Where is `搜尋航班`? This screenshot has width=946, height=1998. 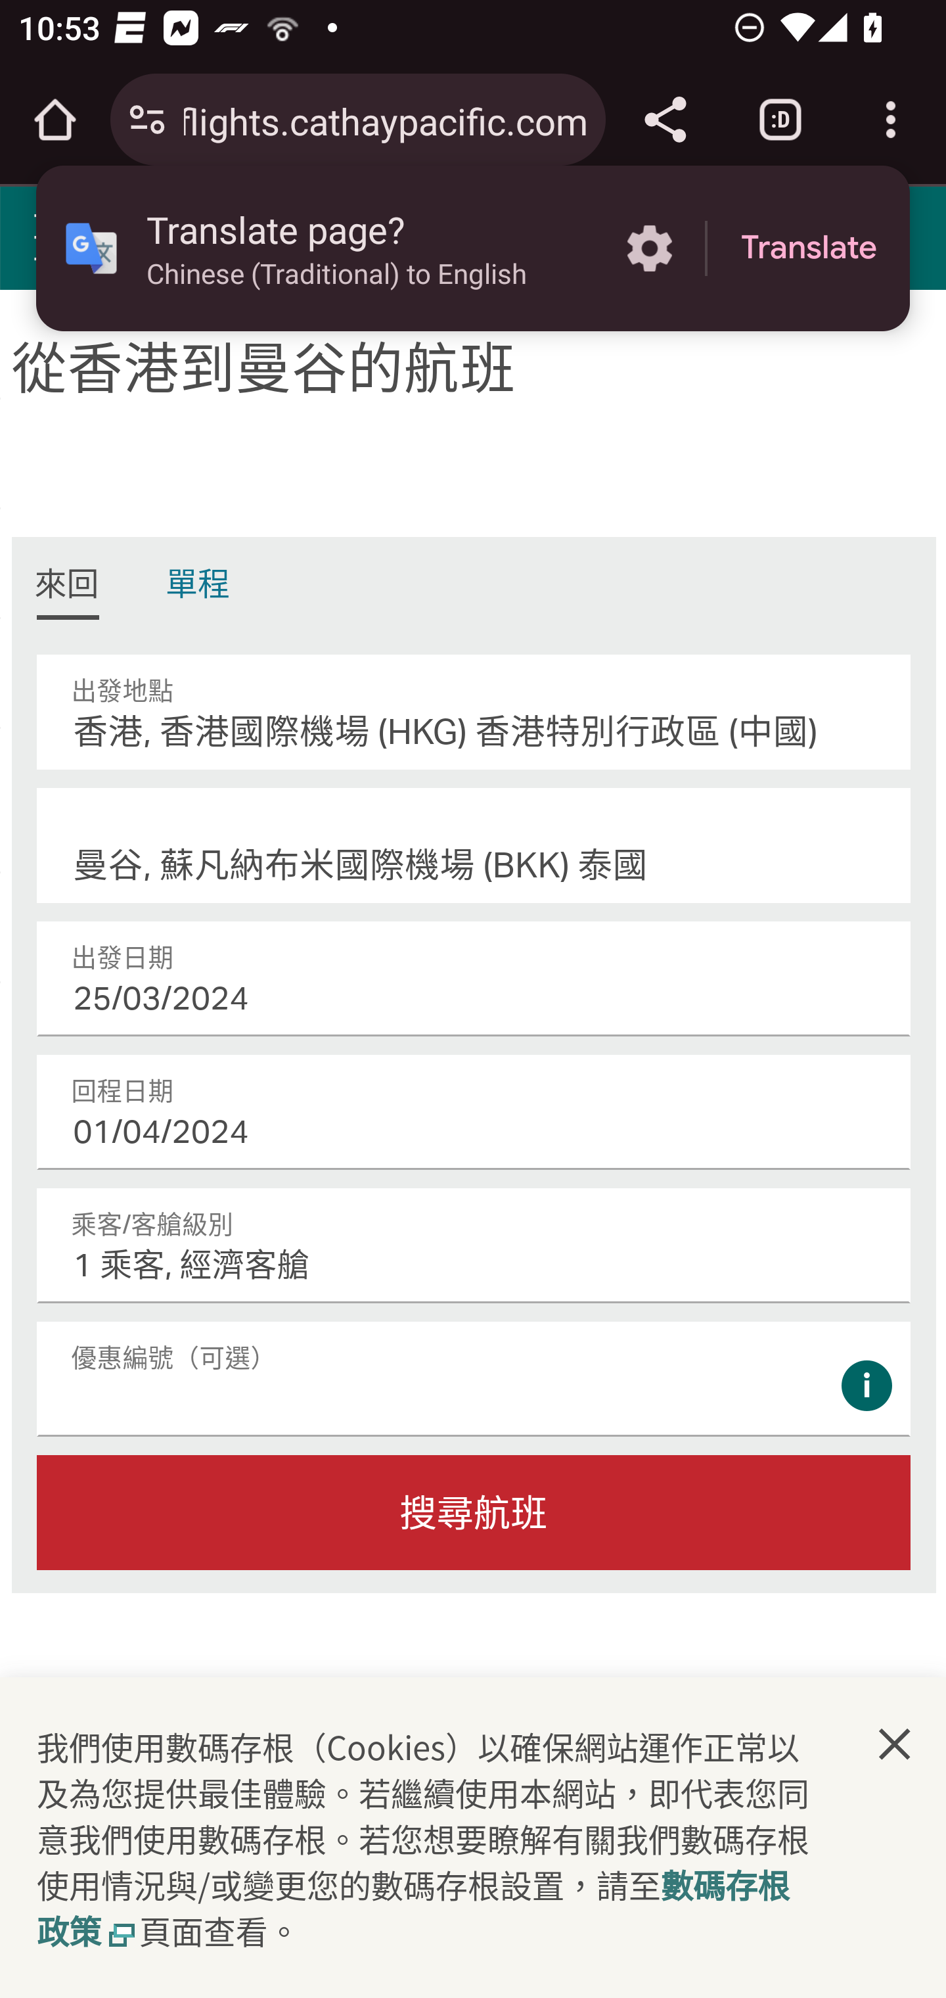
搜尋航班 is located at coordinates (474, 1512).